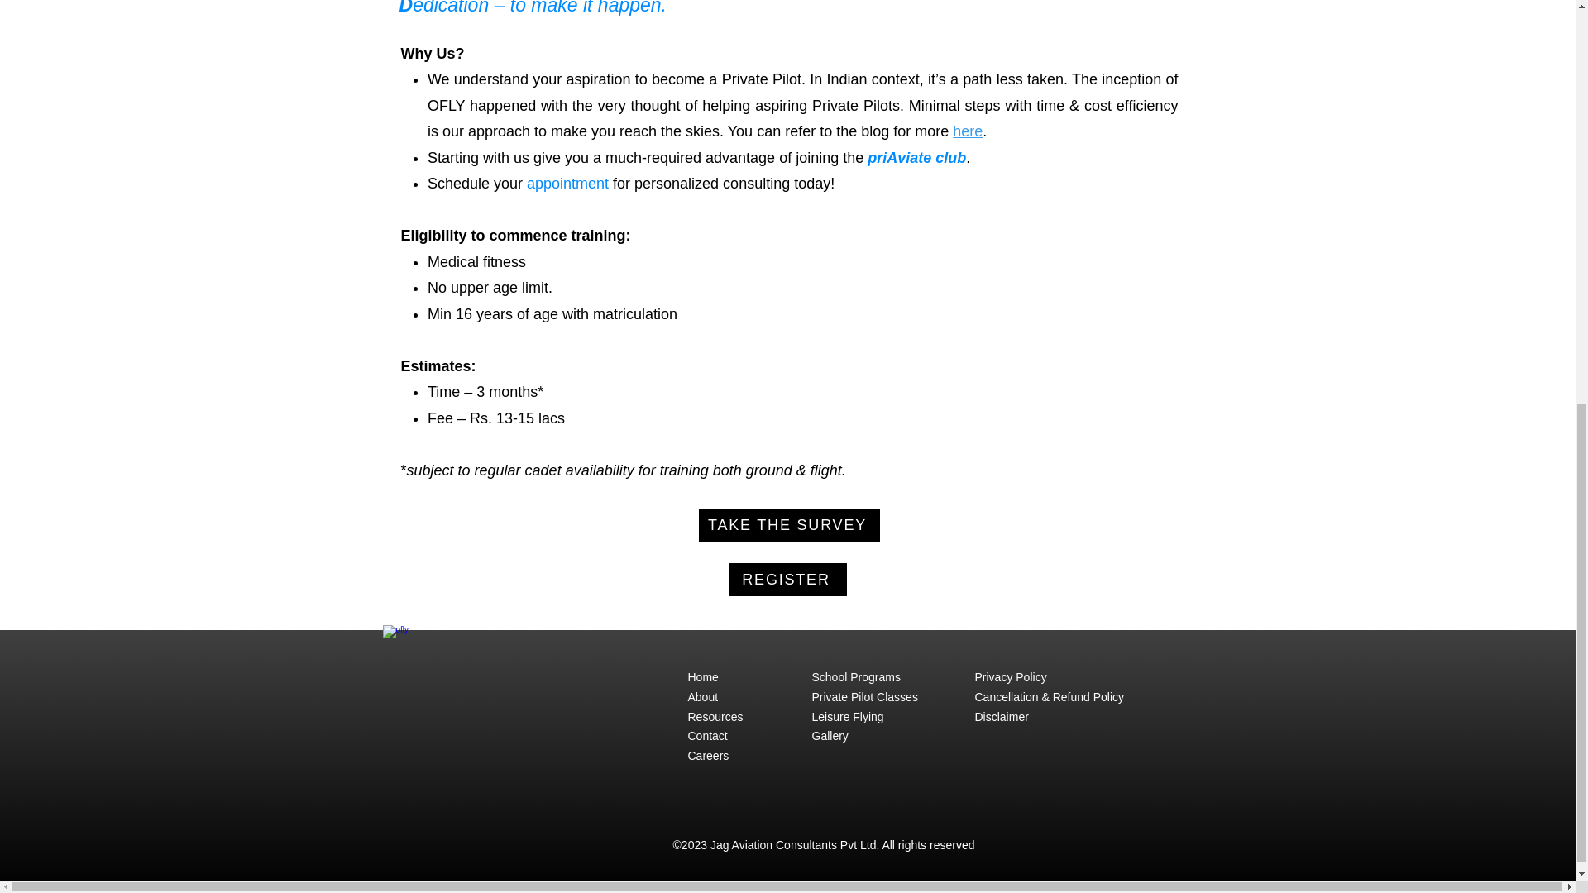 This screenshot has height=893, width=1588. Describe the element at coordinates (703, 677) in the screenshot. I see `Home` at that location.